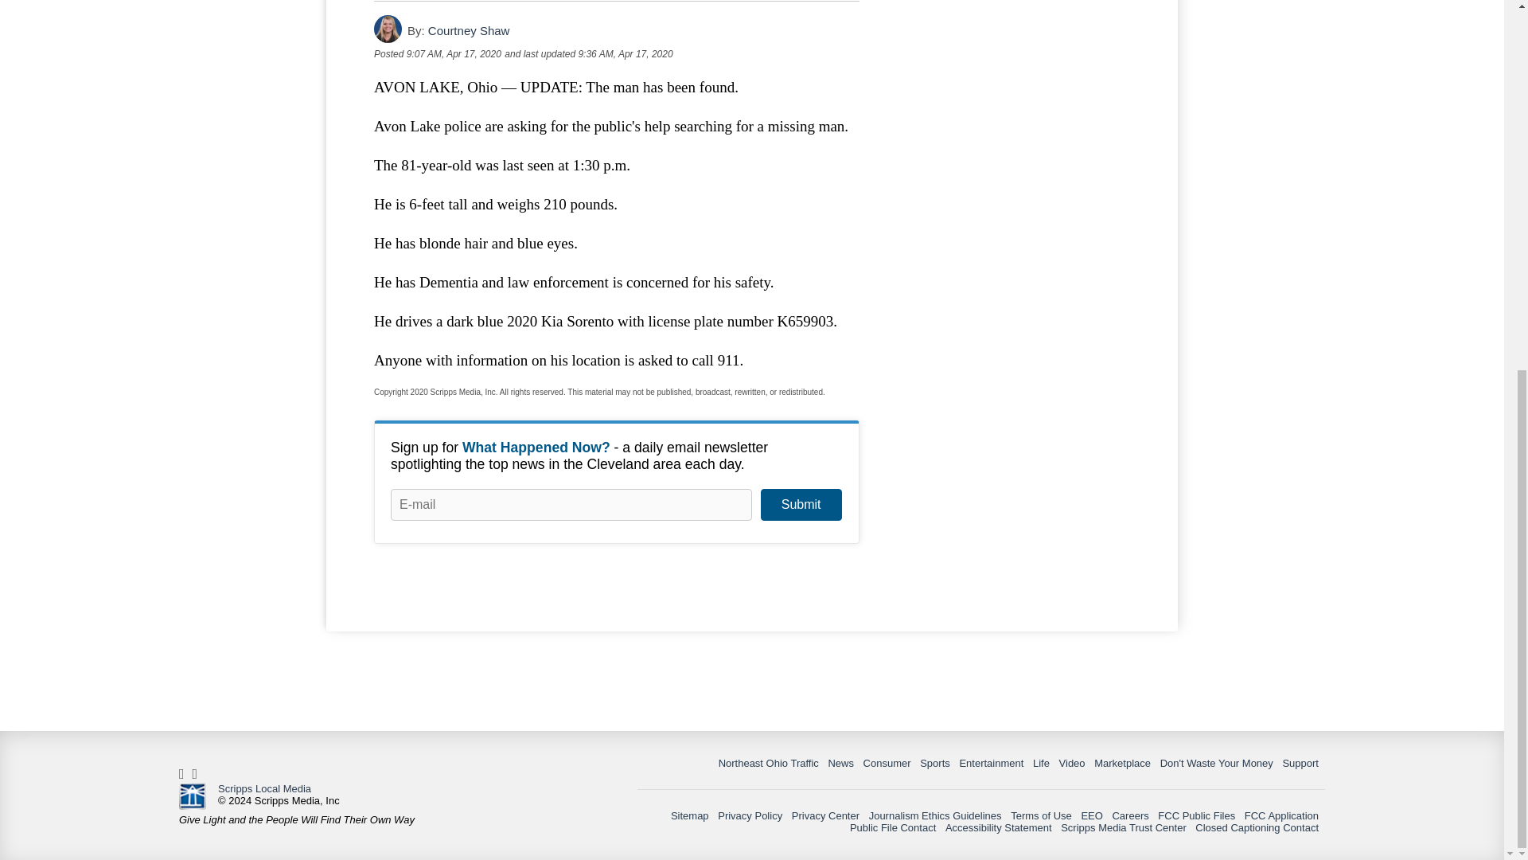 This screenshot has height=860, width=1528. Describe the element at coordinates (801, 505) in the screenshot. I see `Submit` at that location.